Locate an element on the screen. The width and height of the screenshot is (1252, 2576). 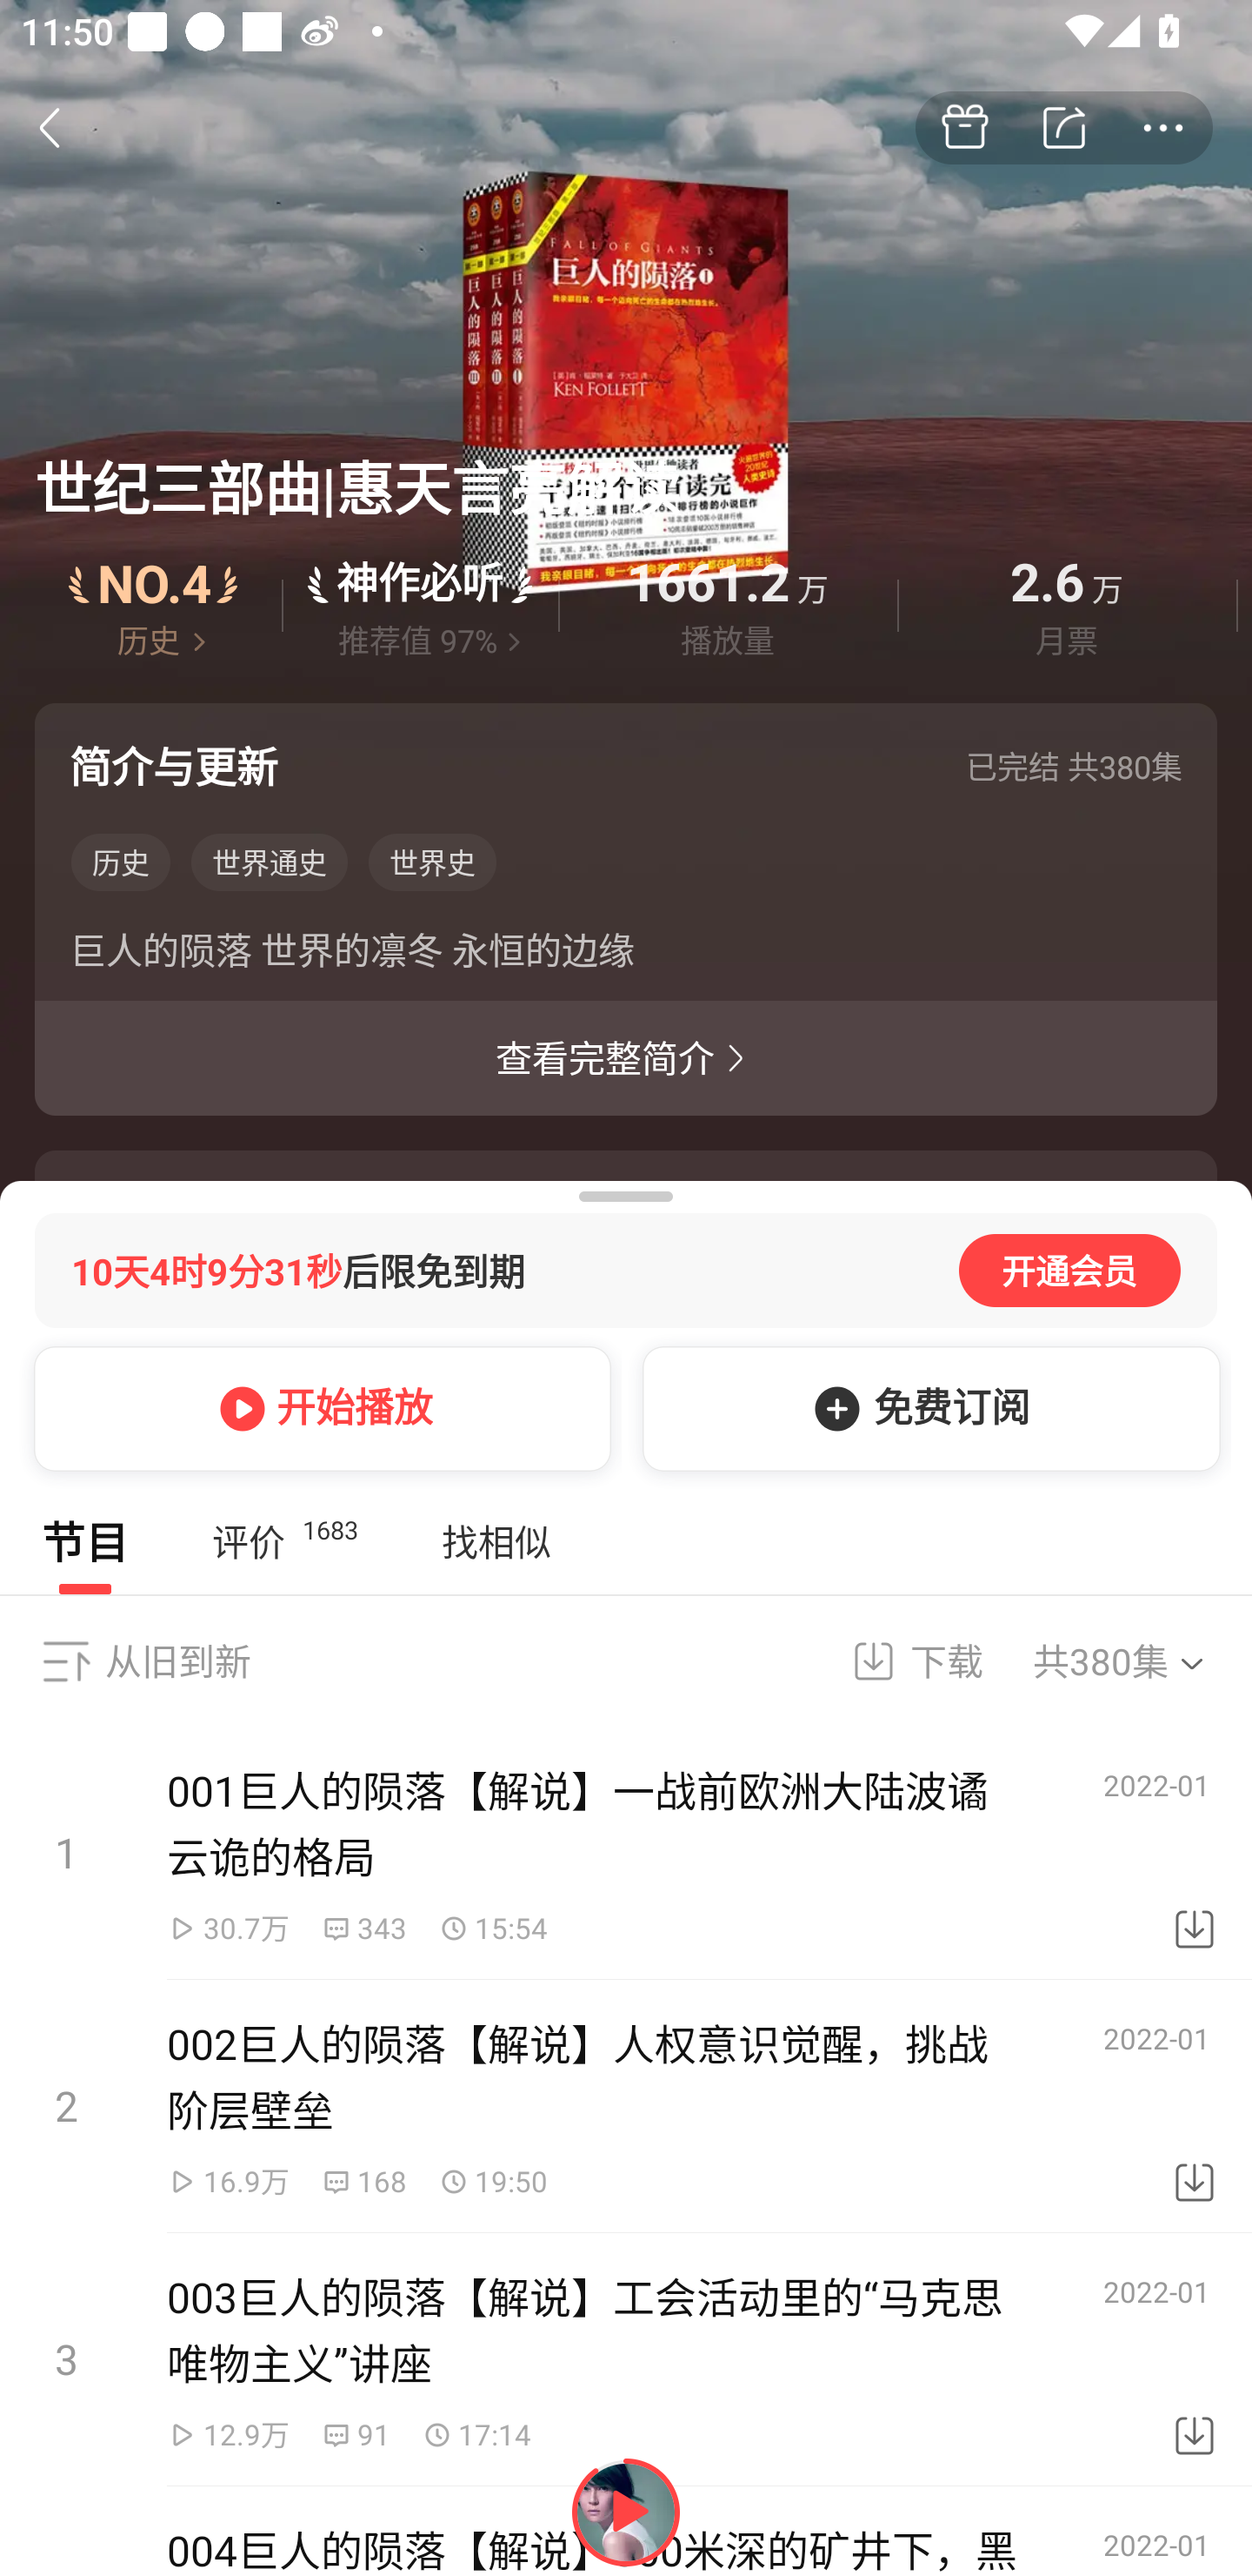
查看完整简介 is located at coordinates (626, 1058).